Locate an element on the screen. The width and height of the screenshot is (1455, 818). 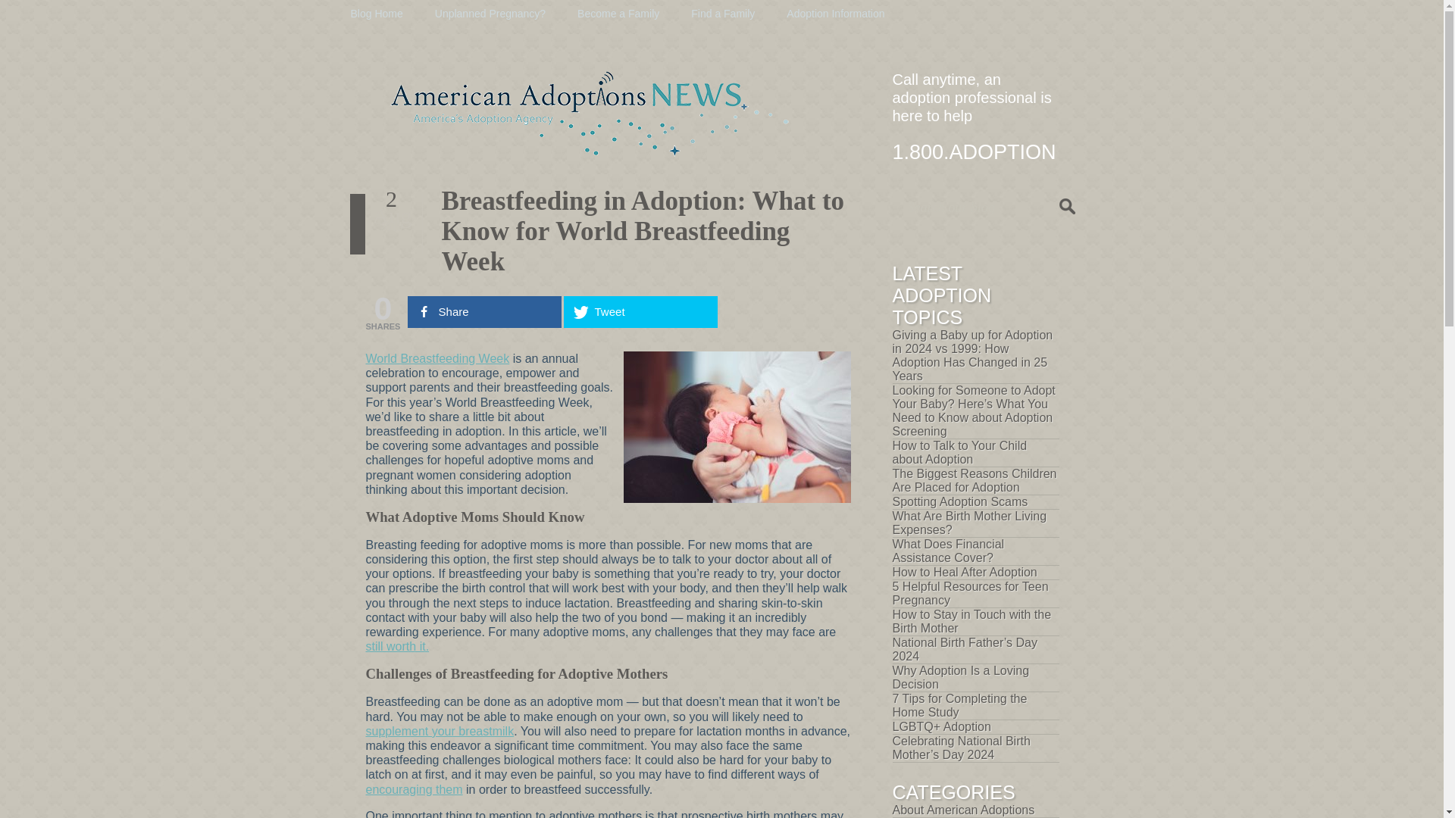
Adoption Information is located at coordinates (835, 13).